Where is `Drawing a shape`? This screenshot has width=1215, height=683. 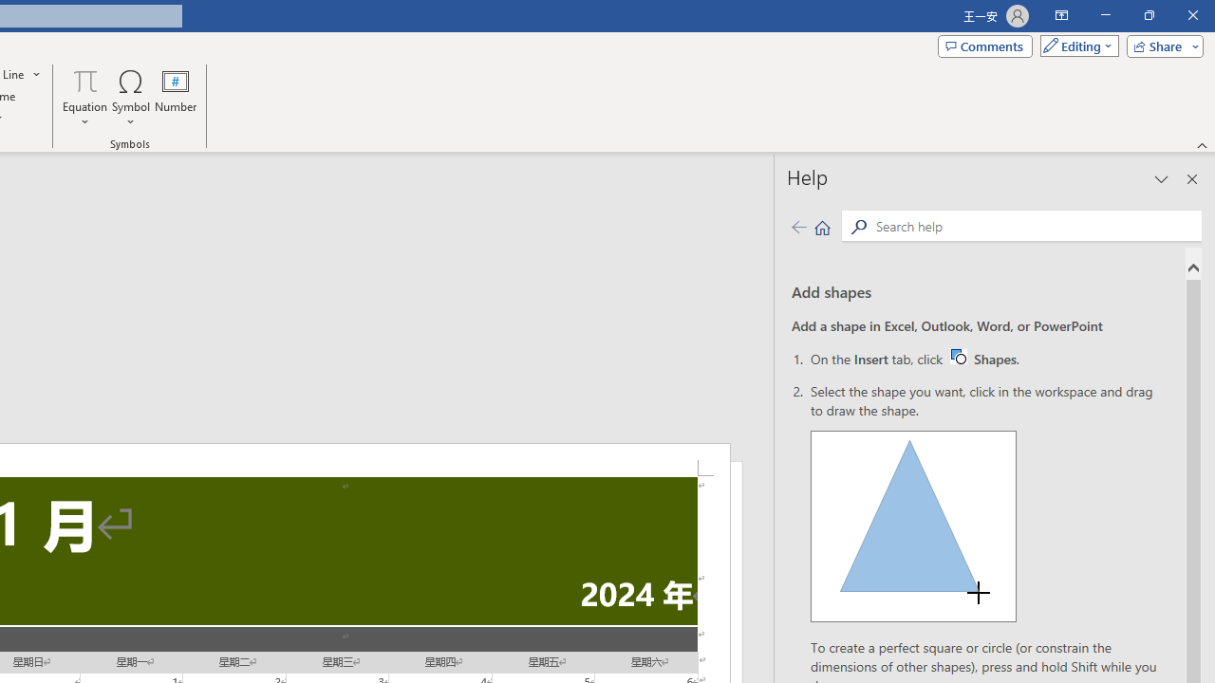 Drawing a shape is located at coordinates (913, 526).